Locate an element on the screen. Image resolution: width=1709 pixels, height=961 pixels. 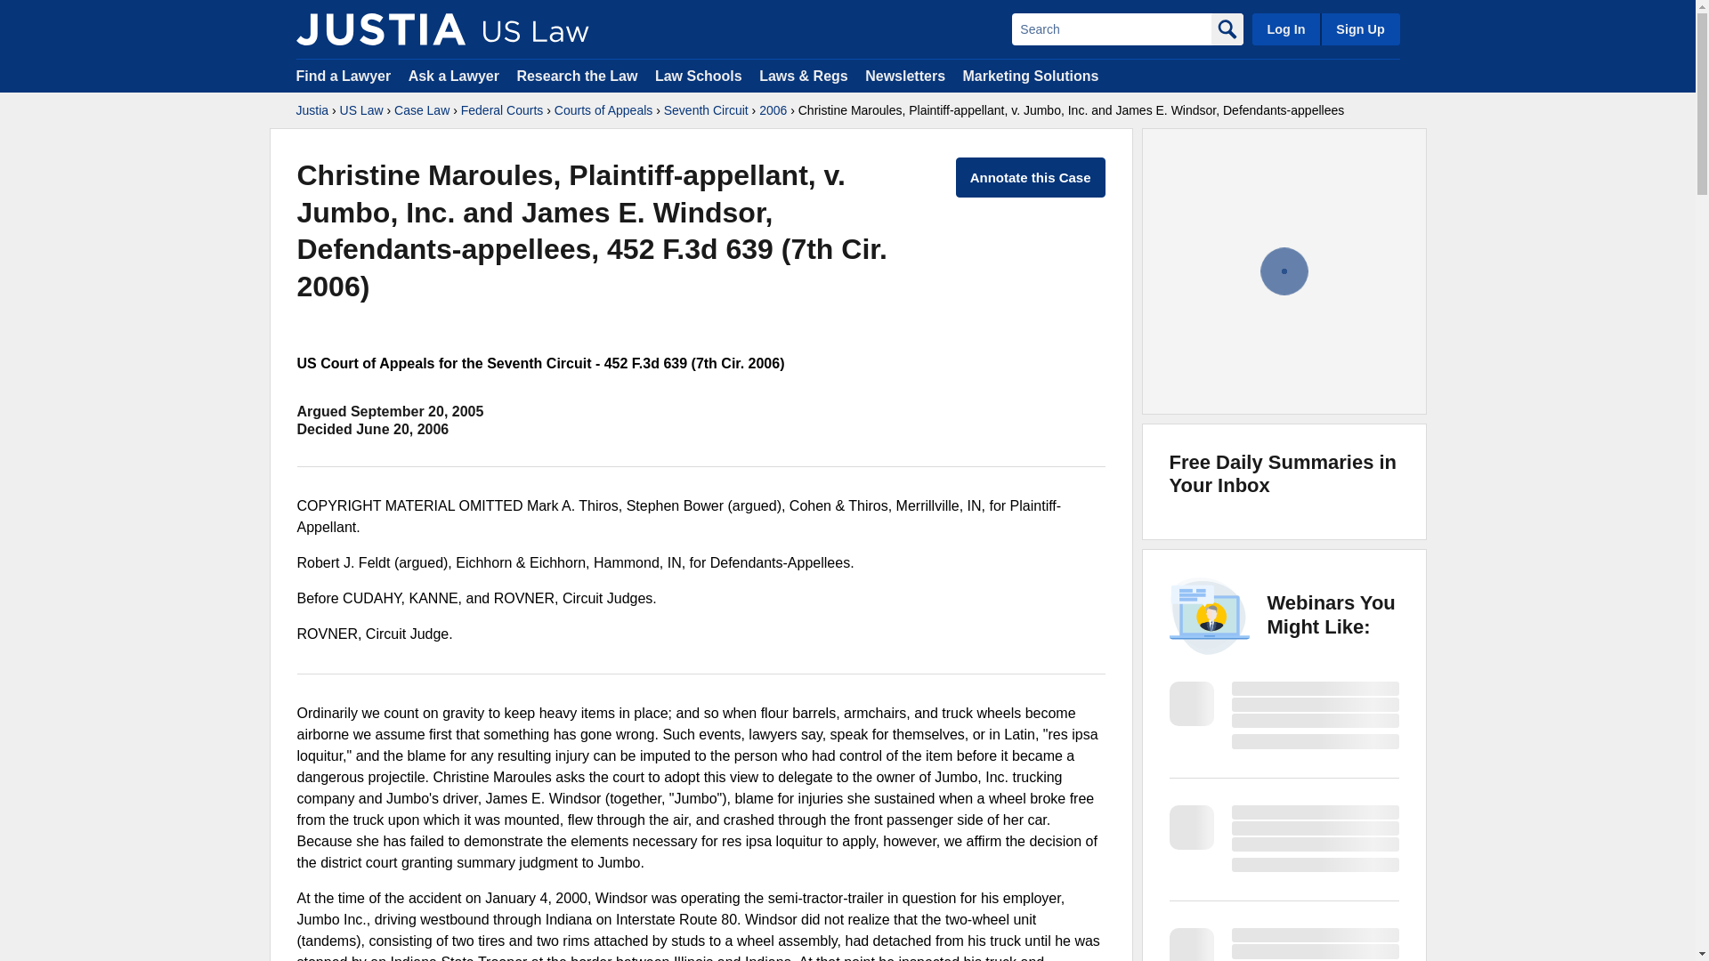
Seventh Circuit is located at coordinates (706, 110).